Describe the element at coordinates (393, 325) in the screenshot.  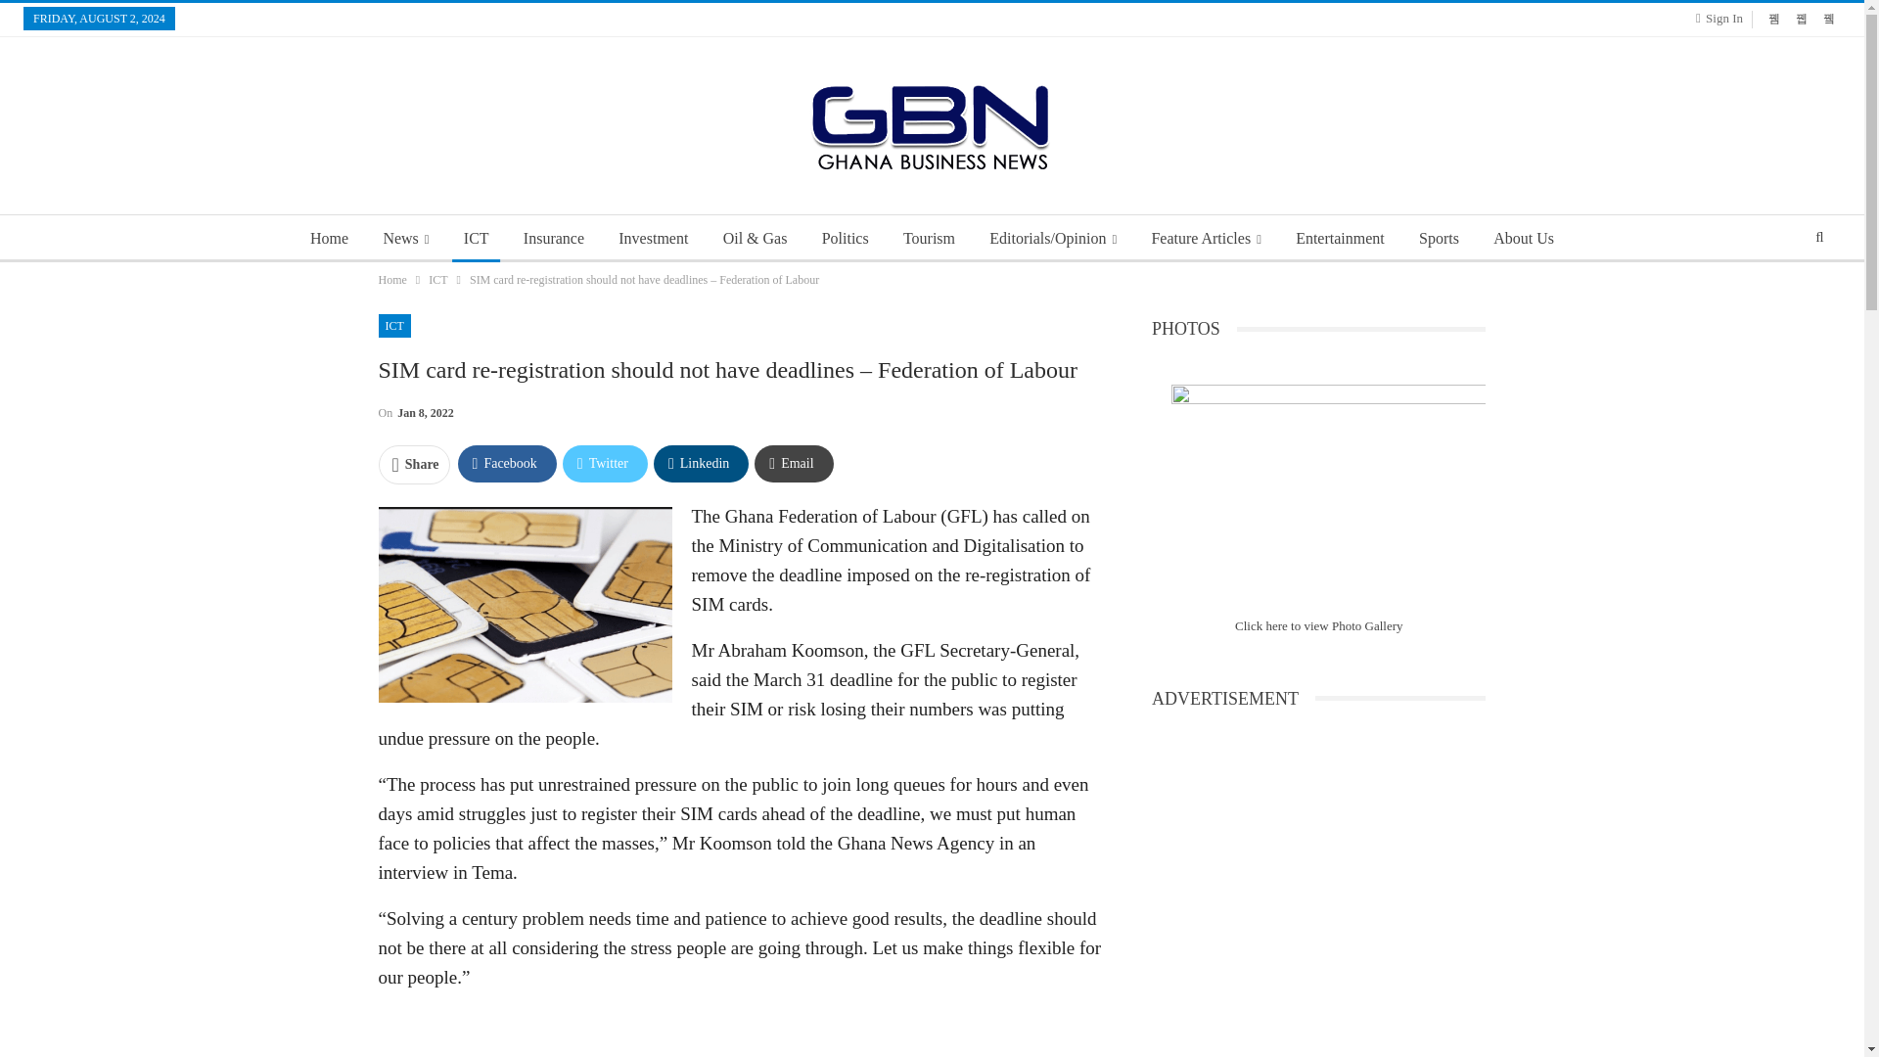
I see `ICT` at that location.